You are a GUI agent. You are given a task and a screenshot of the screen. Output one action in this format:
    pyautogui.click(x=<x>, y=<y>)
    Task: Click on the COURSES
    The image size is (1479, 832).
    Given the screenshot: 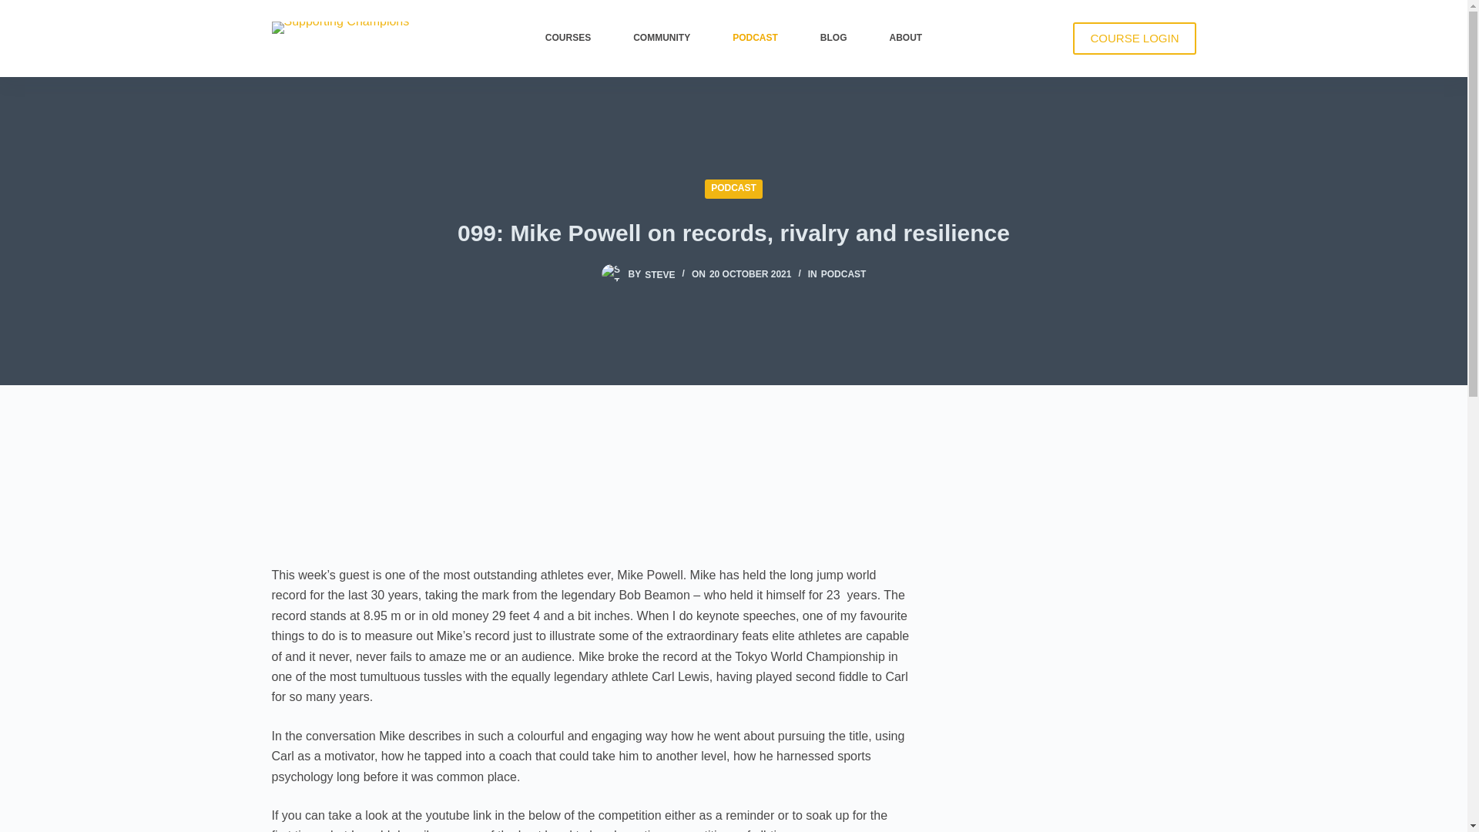 What is the action you would take?
    pyautogui.click(x=567, y=39)
    